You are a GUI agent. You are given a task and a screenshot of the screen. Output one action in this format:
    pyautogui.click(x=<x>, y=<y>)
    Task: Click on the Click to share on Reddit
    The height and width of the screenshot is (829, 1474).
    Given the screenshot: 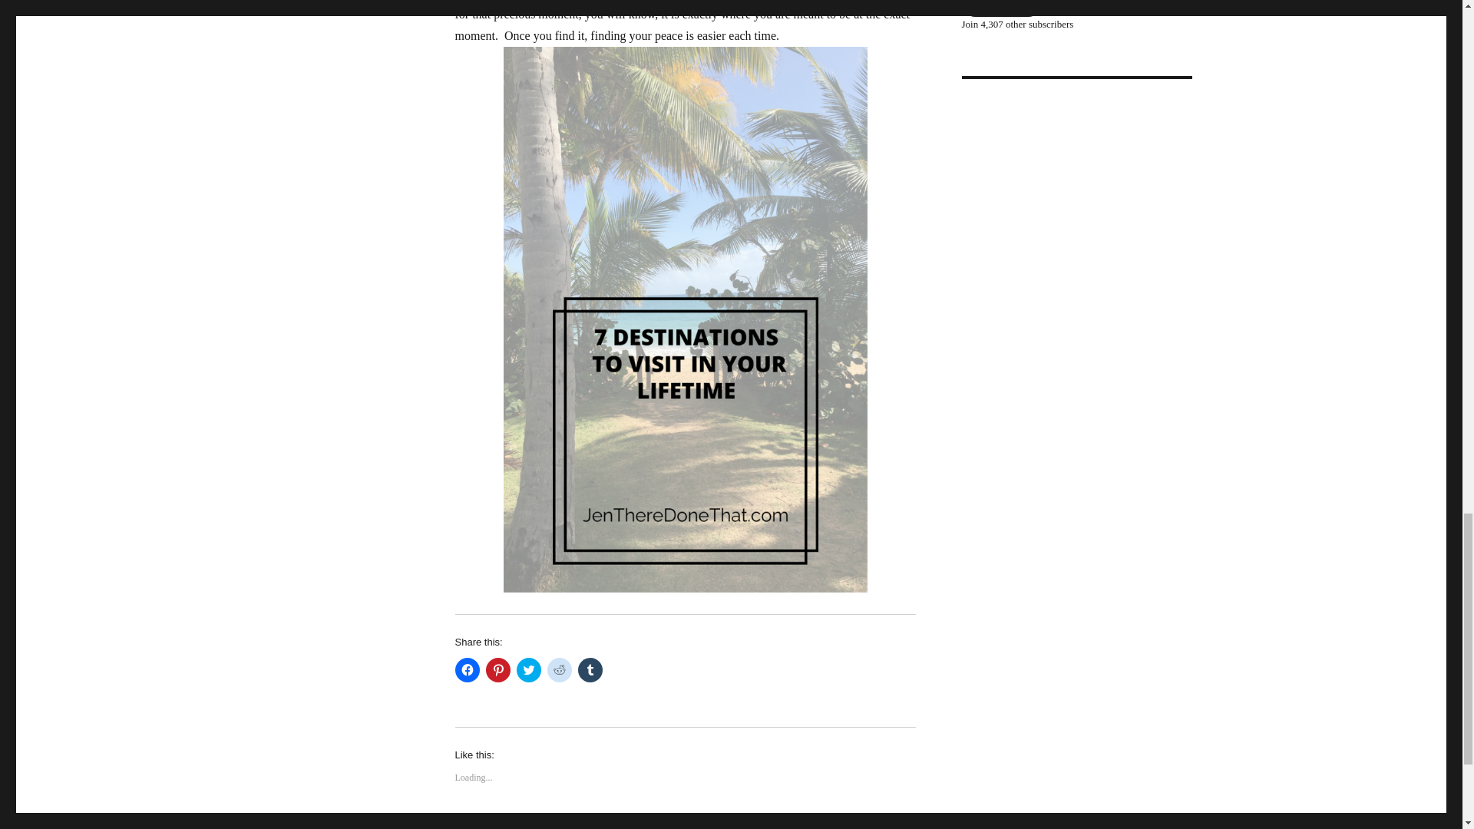 What is the action you would take?
    pyautogui.click(x=559, y=669)
    